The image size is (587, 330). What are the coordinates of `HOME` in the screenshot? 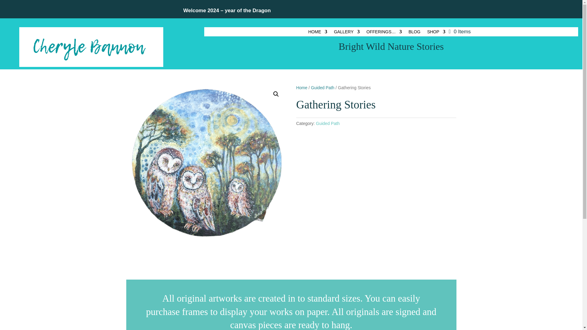 It's located at (317, 33).